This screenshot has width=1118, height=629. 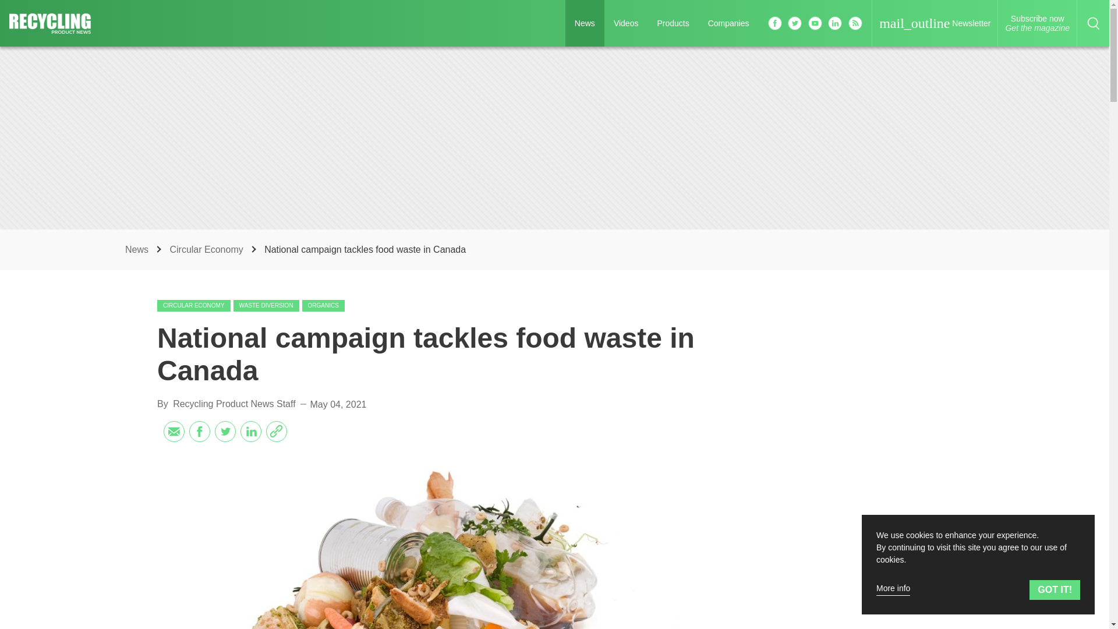 I want to click on News, so click(x=138, y=249).